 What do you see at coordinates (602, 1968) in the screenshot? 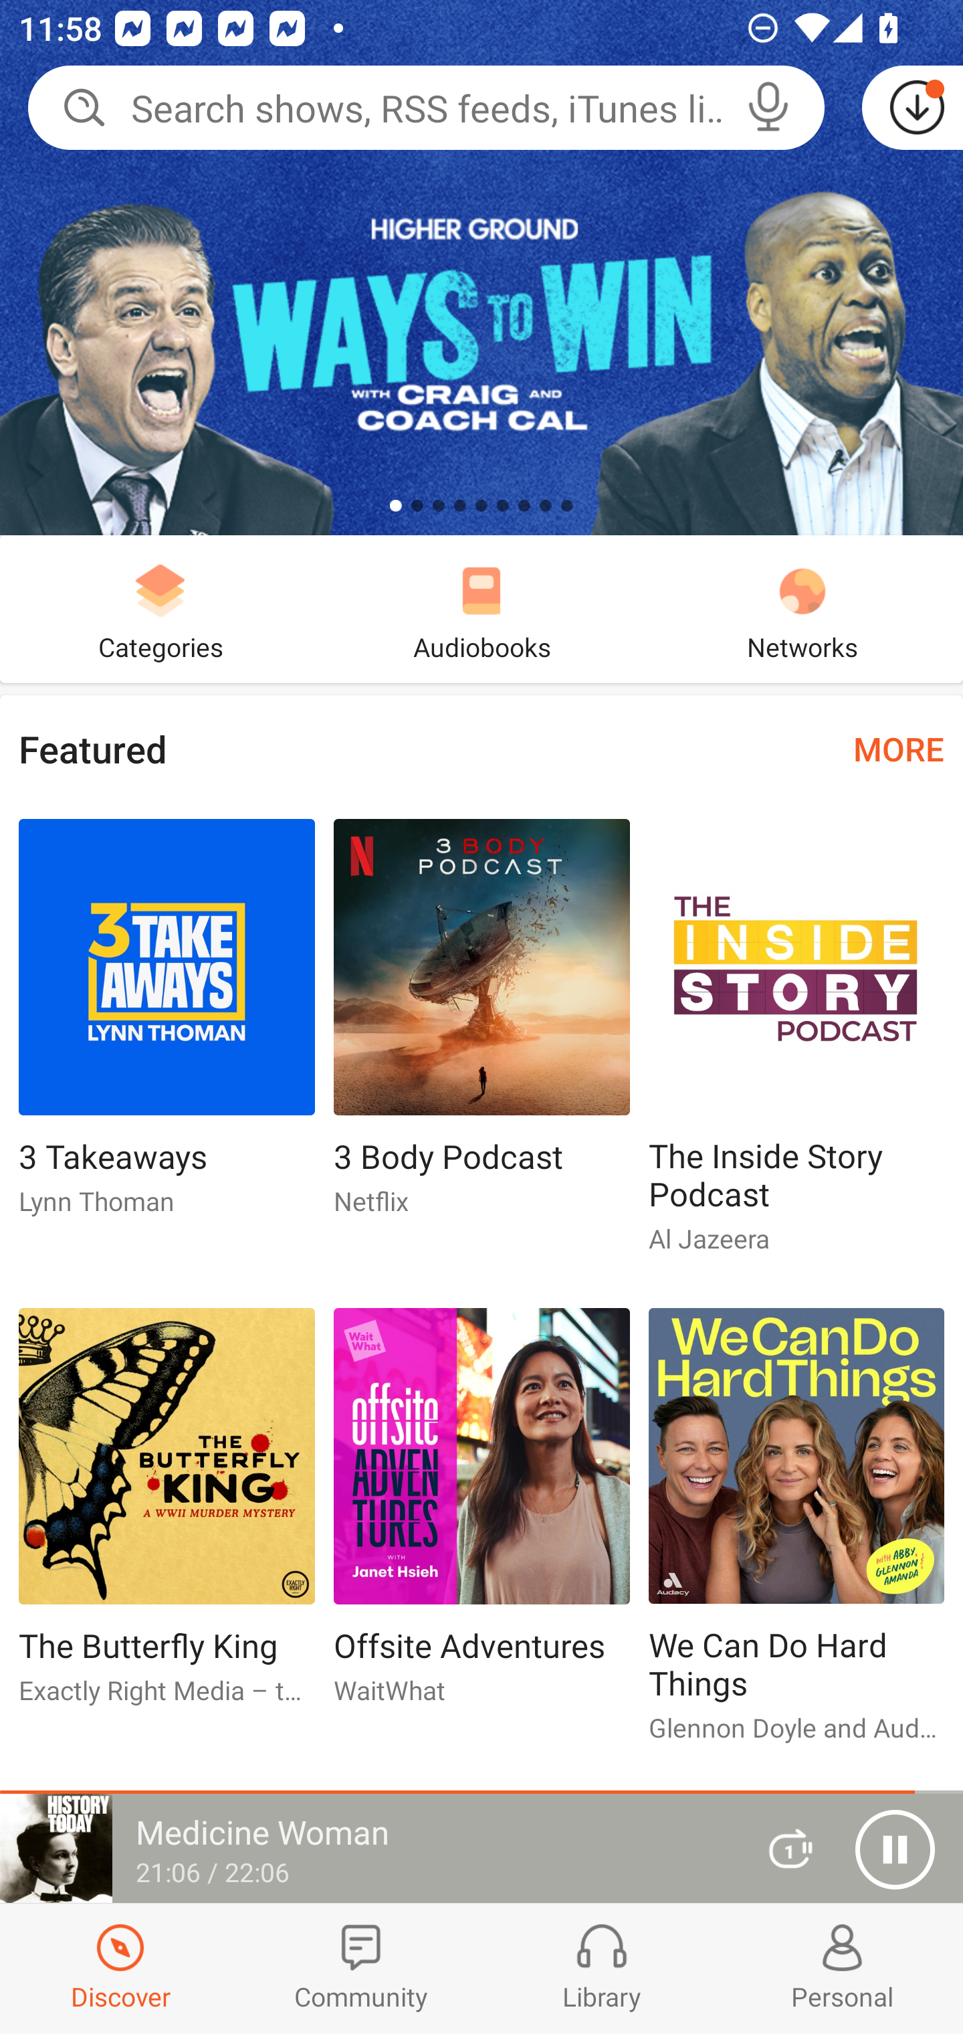
I see `Library` at bounding box center [602, 1968].